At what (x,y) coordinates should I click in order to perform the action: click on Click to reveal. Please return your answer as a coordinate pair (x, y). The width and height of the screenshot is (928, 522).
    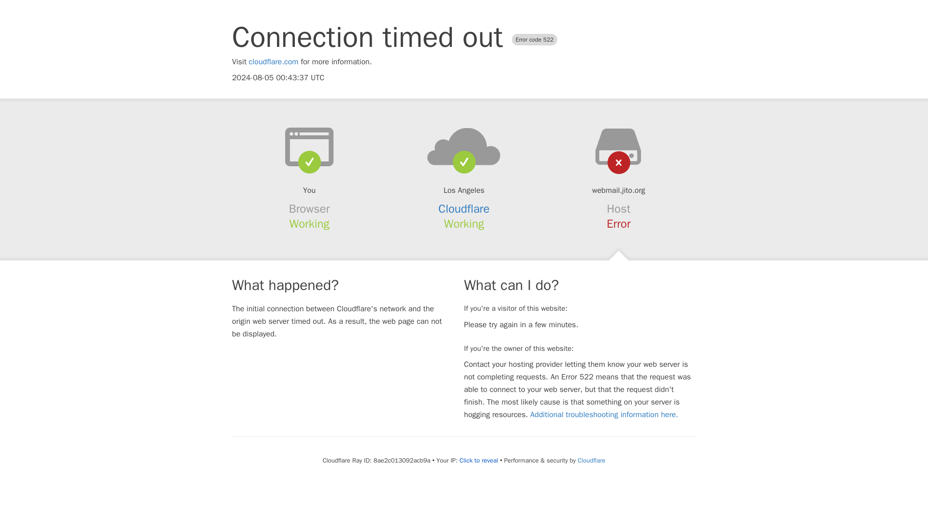
    Looking at the image, I should click on (478, 460).